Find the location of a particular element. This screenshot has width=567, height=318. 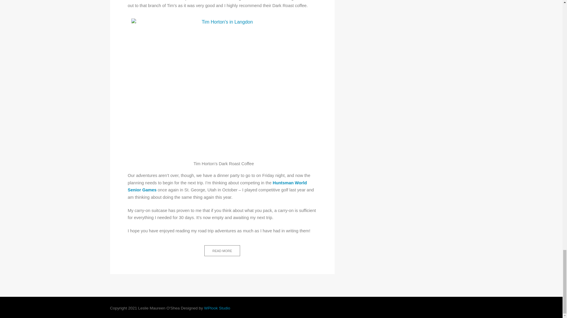

Tim Hortons is located at coordinates (213, 0).